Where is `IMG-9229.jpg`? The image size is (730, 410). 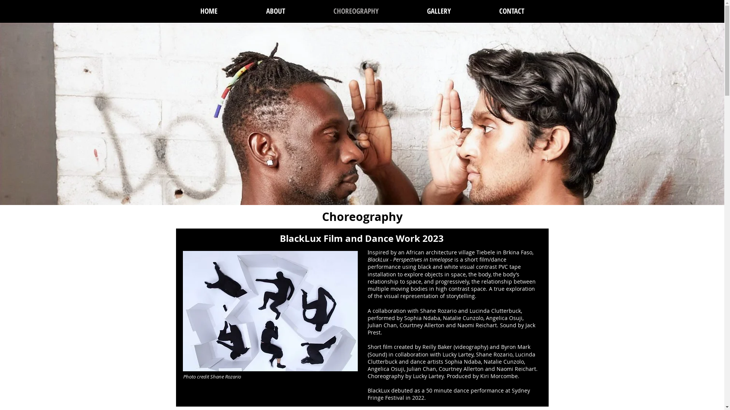 IMG-9229.jpg is located at coordinates (270, 311).